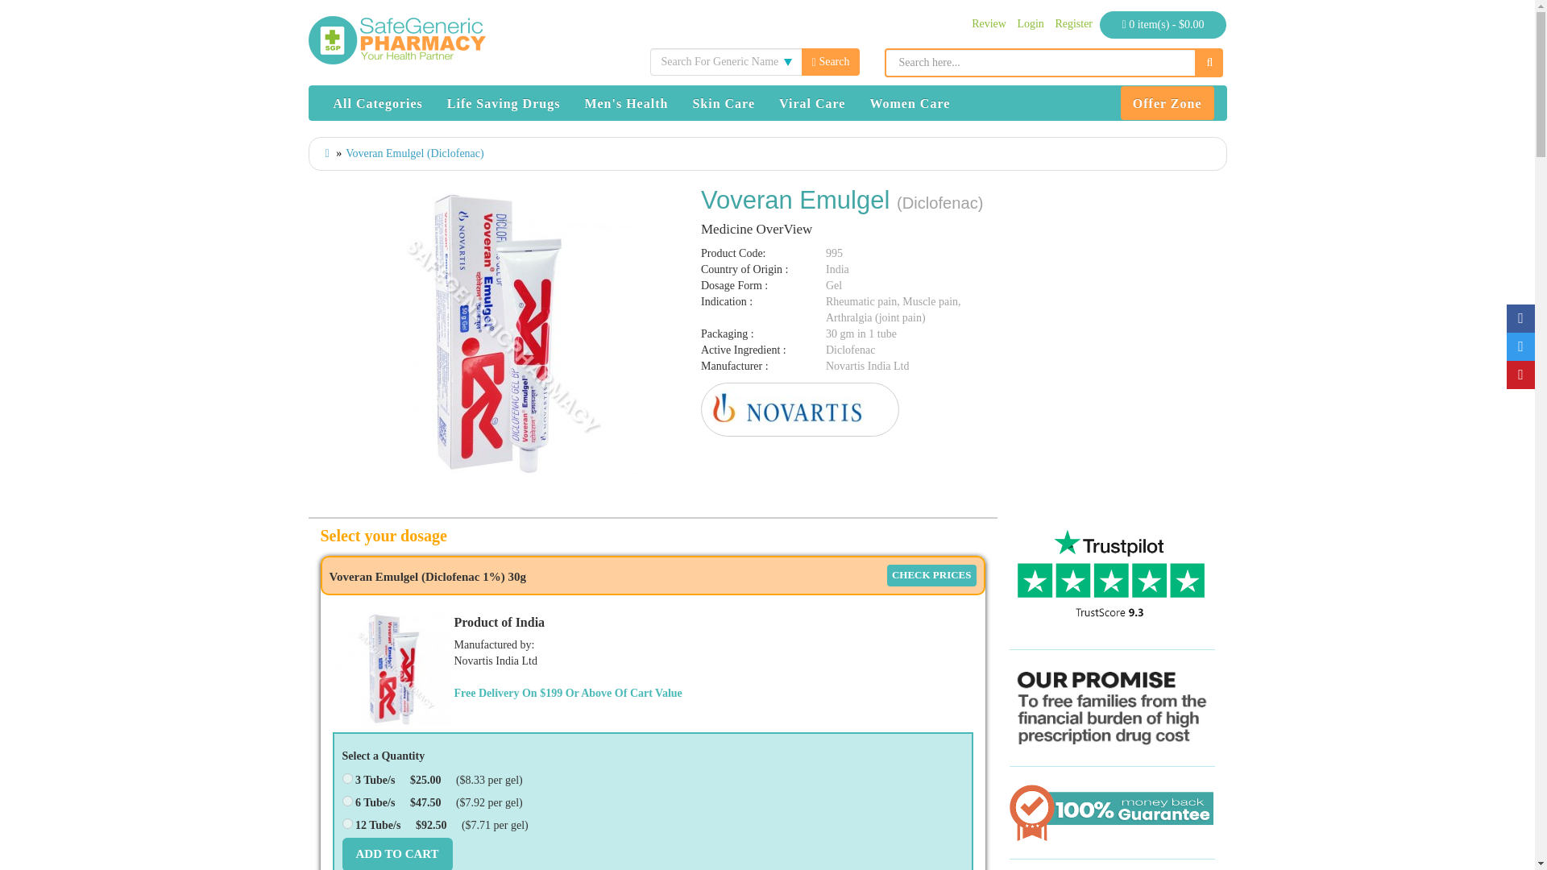 Image resolution: width=1547 pixels, height=870 pixels. I want to click on Login, so click(1030, 23).